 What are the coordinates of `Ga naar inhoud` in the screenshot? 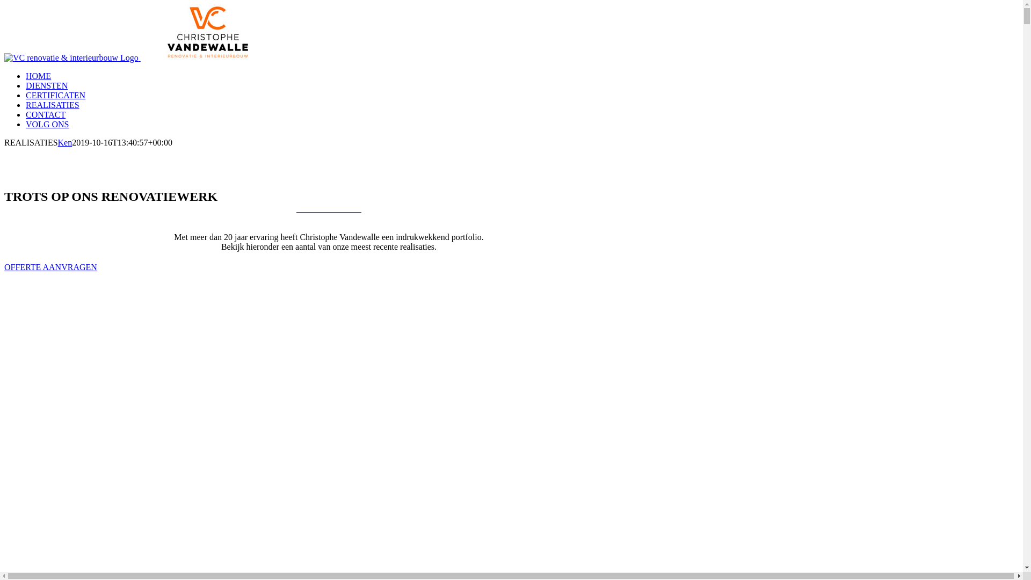 It's located at (4, 4).